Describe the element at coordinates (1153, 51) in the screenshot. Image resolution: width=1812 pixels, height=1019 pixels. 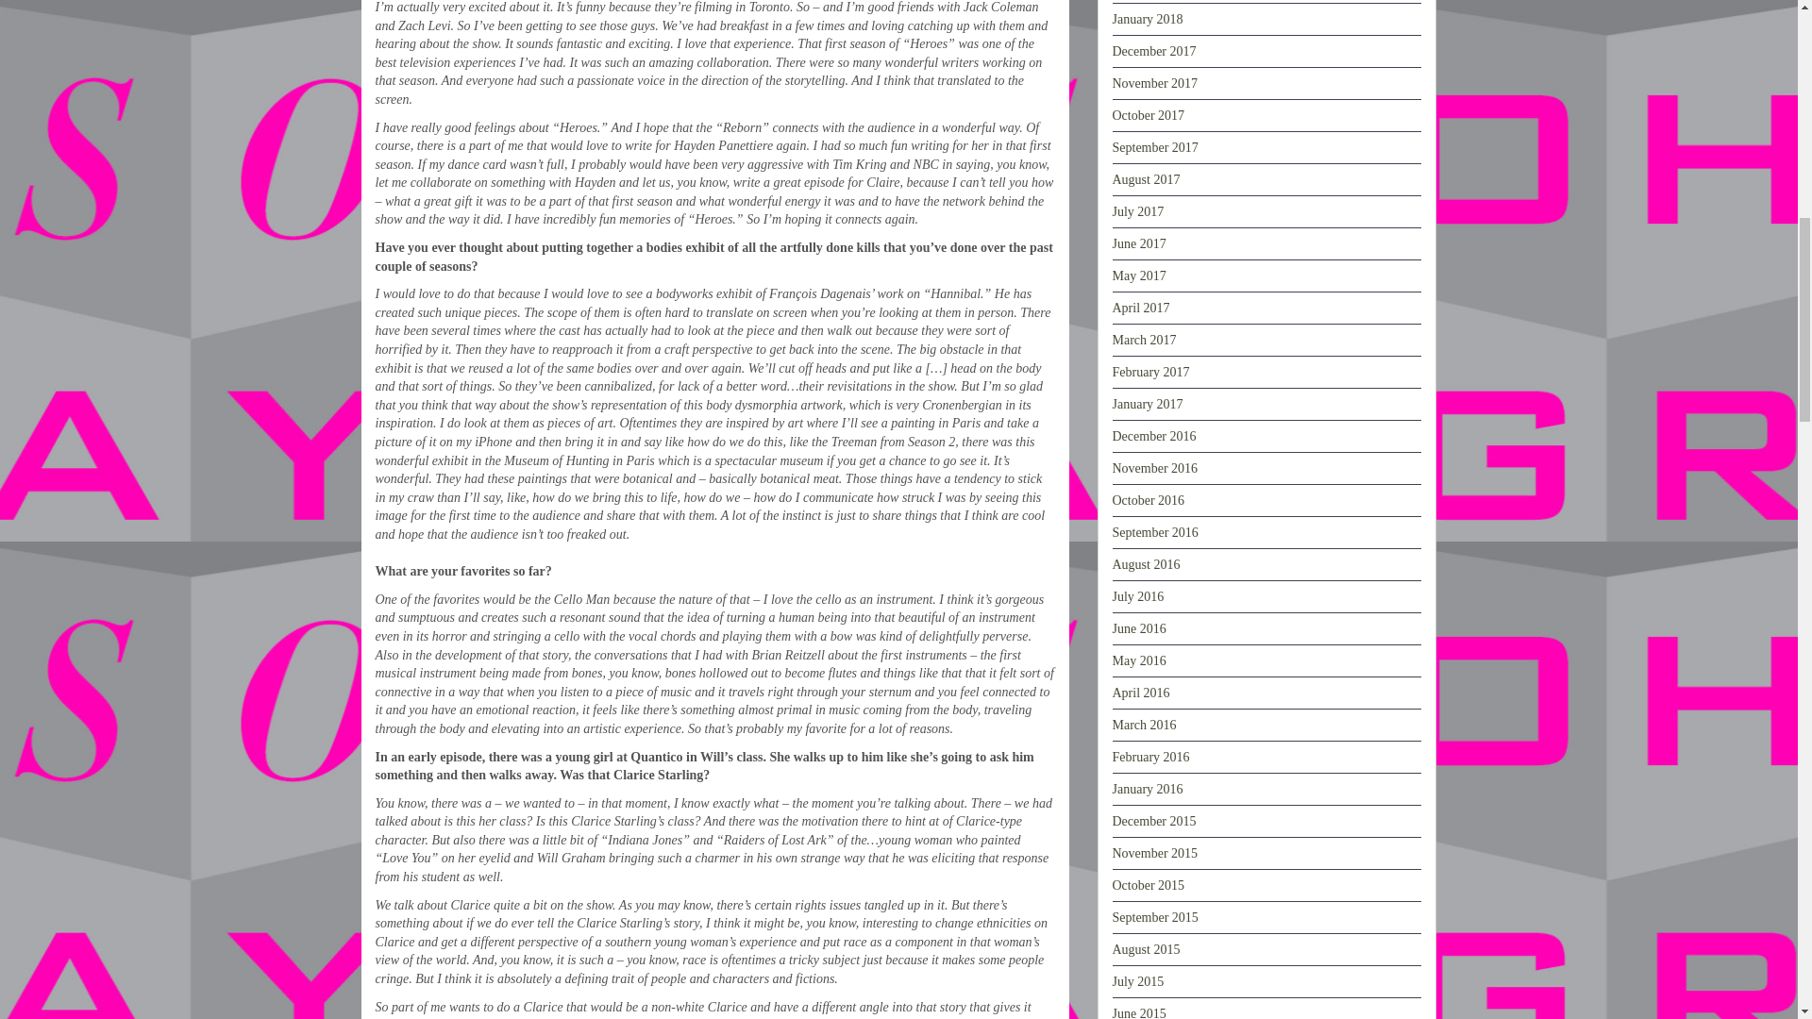
I see `December 2017` at that location.